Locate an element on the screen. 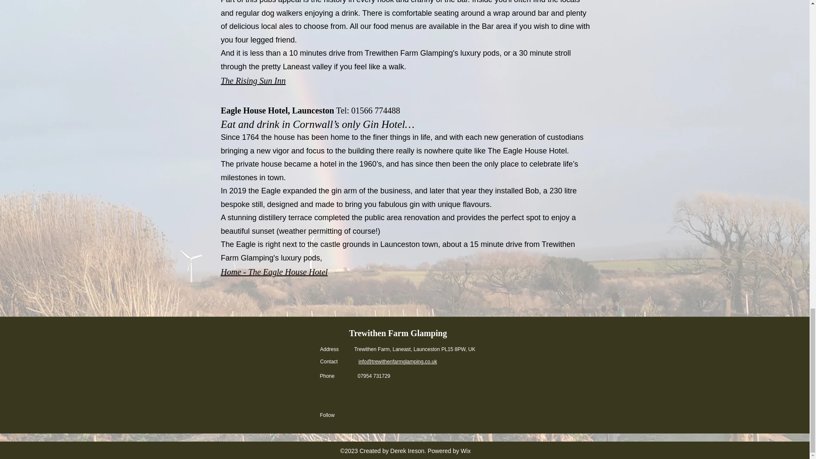 The width and height of the screenshot is (816, 459). The Rising Sun Inn is located at coordinates (253, 81).